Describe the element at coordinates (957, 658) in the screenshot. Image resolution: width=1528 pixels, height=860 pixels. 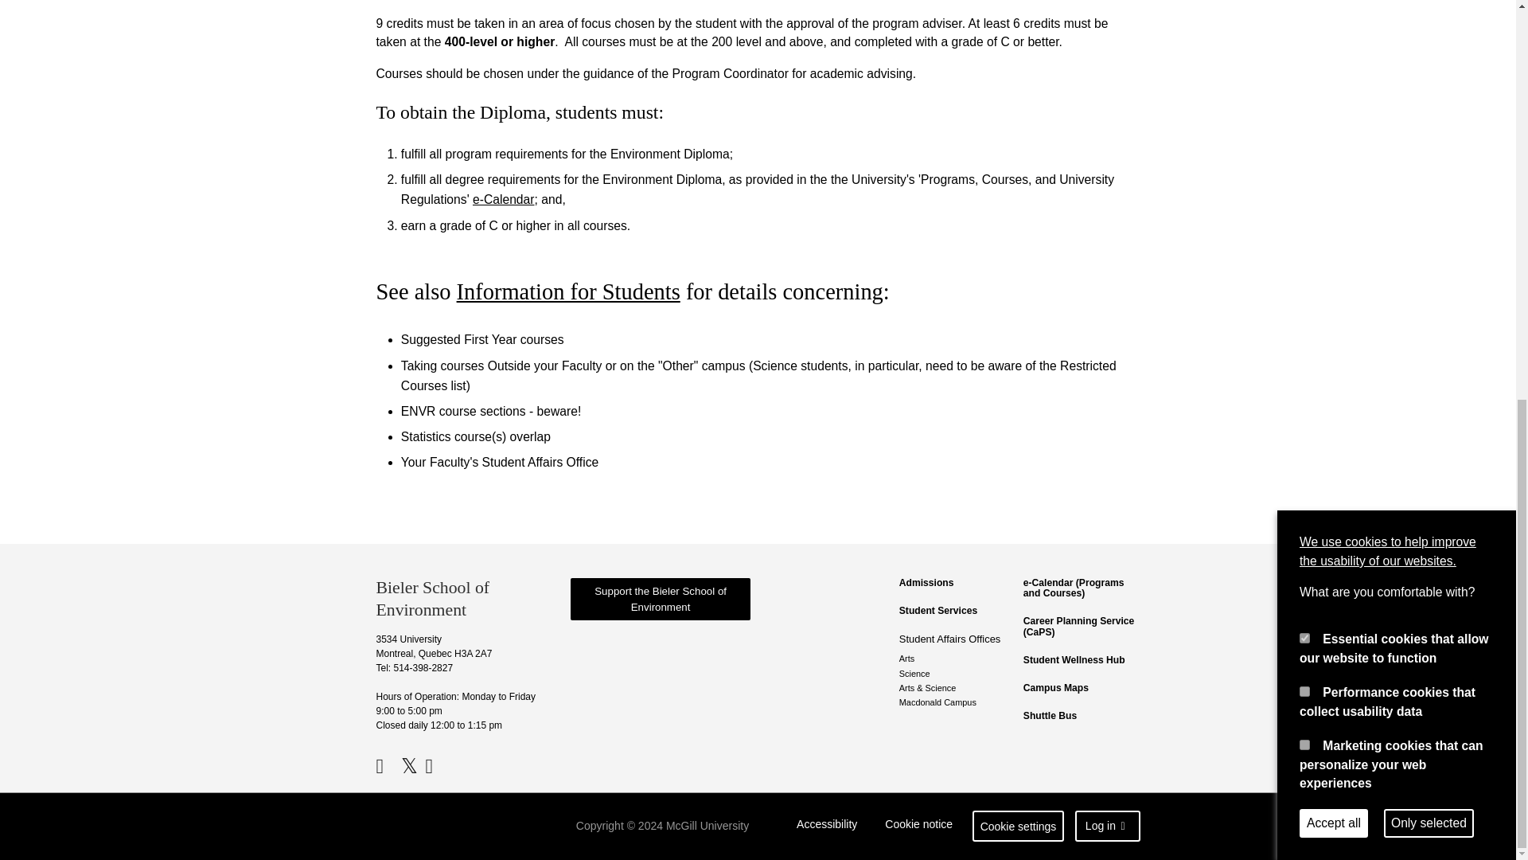
I see `Faculty of Arts` at that location.